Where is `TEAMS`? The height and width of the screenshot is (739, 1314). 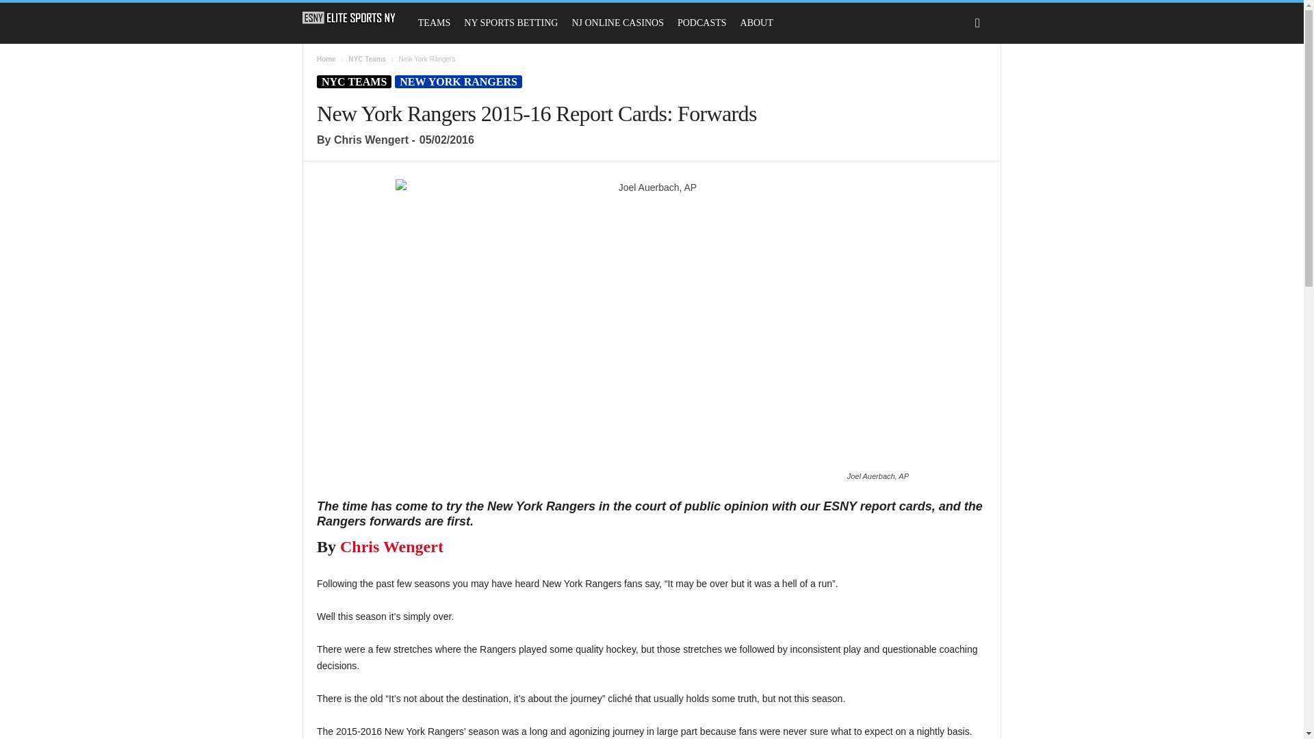
TEAMS is located at coordinates (434, 23).